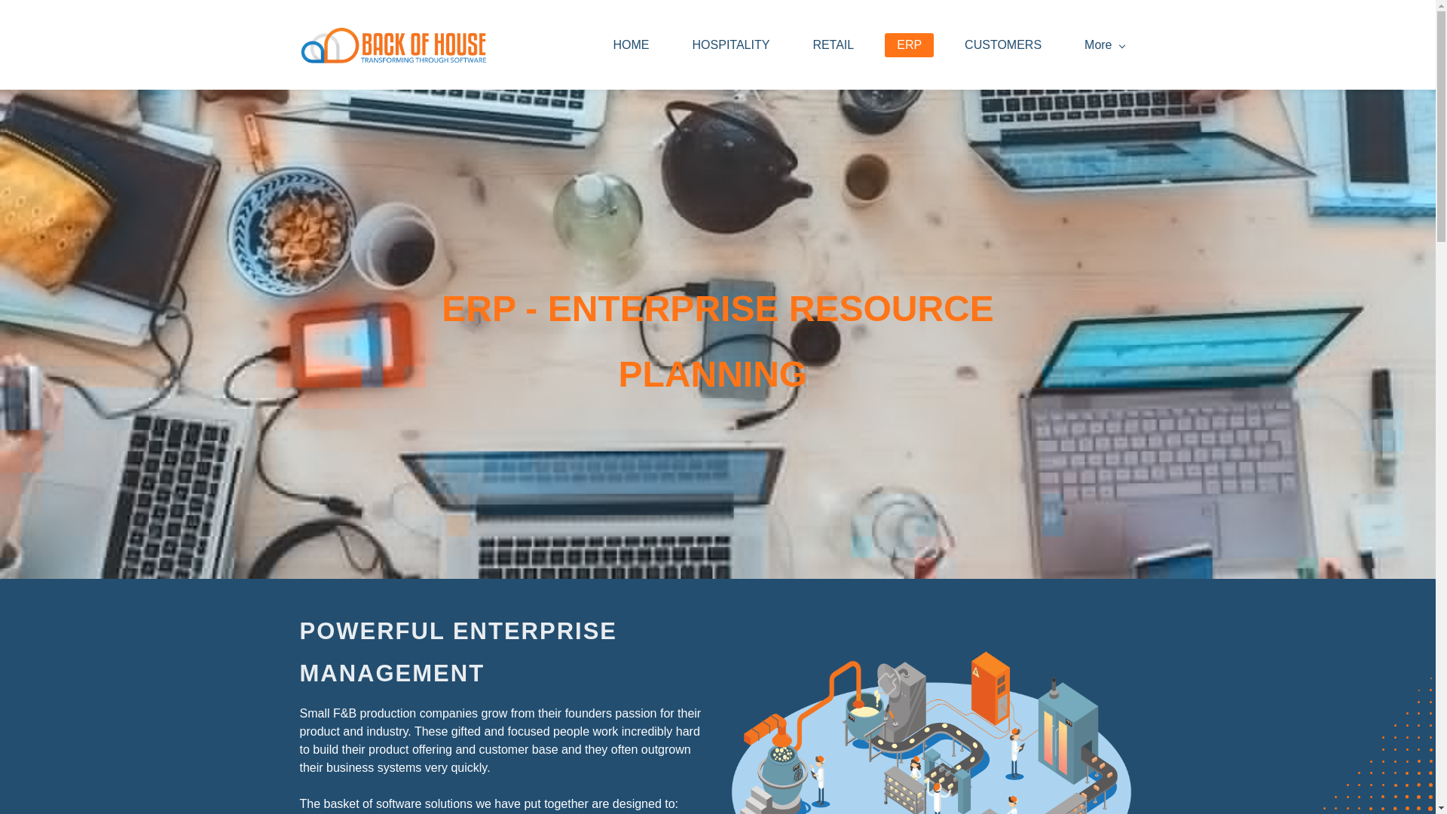  What do you see at coordinates (832, 45) in the screenshot?
I see `RETAIL` at bounding box center [832, 45].